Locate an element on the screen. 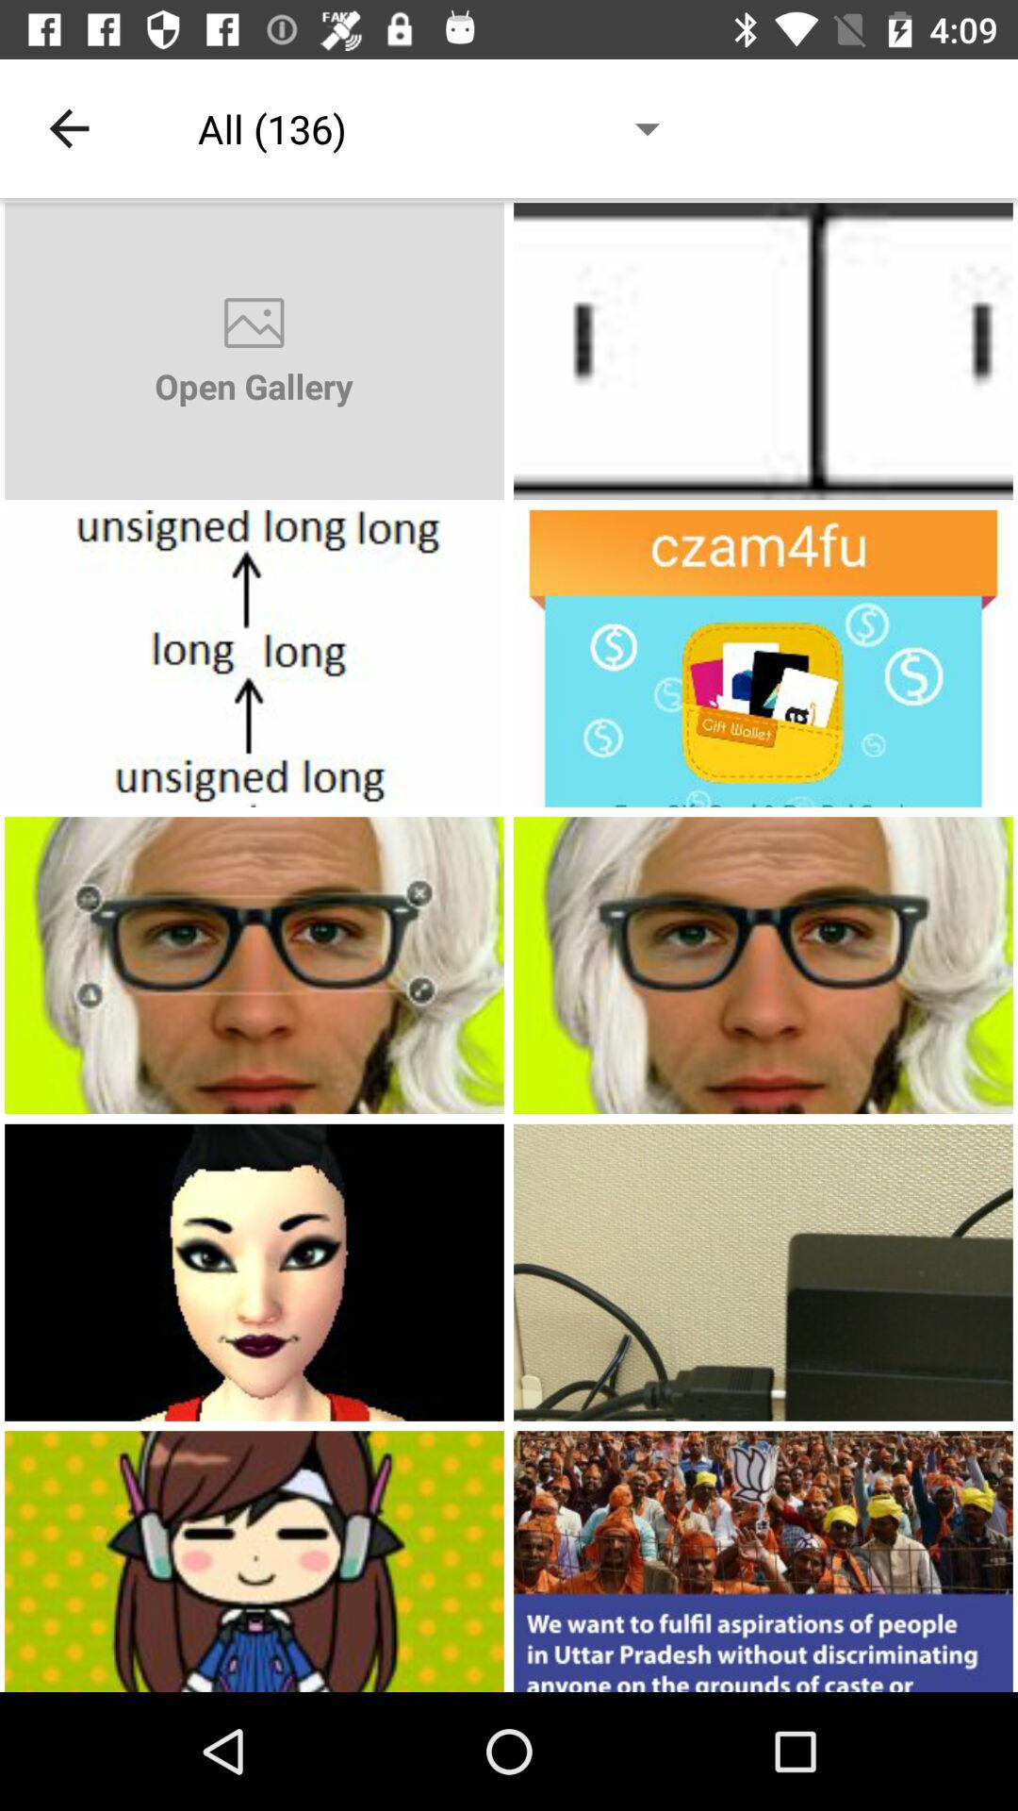  open the image is located at coordinates (254, 1271).